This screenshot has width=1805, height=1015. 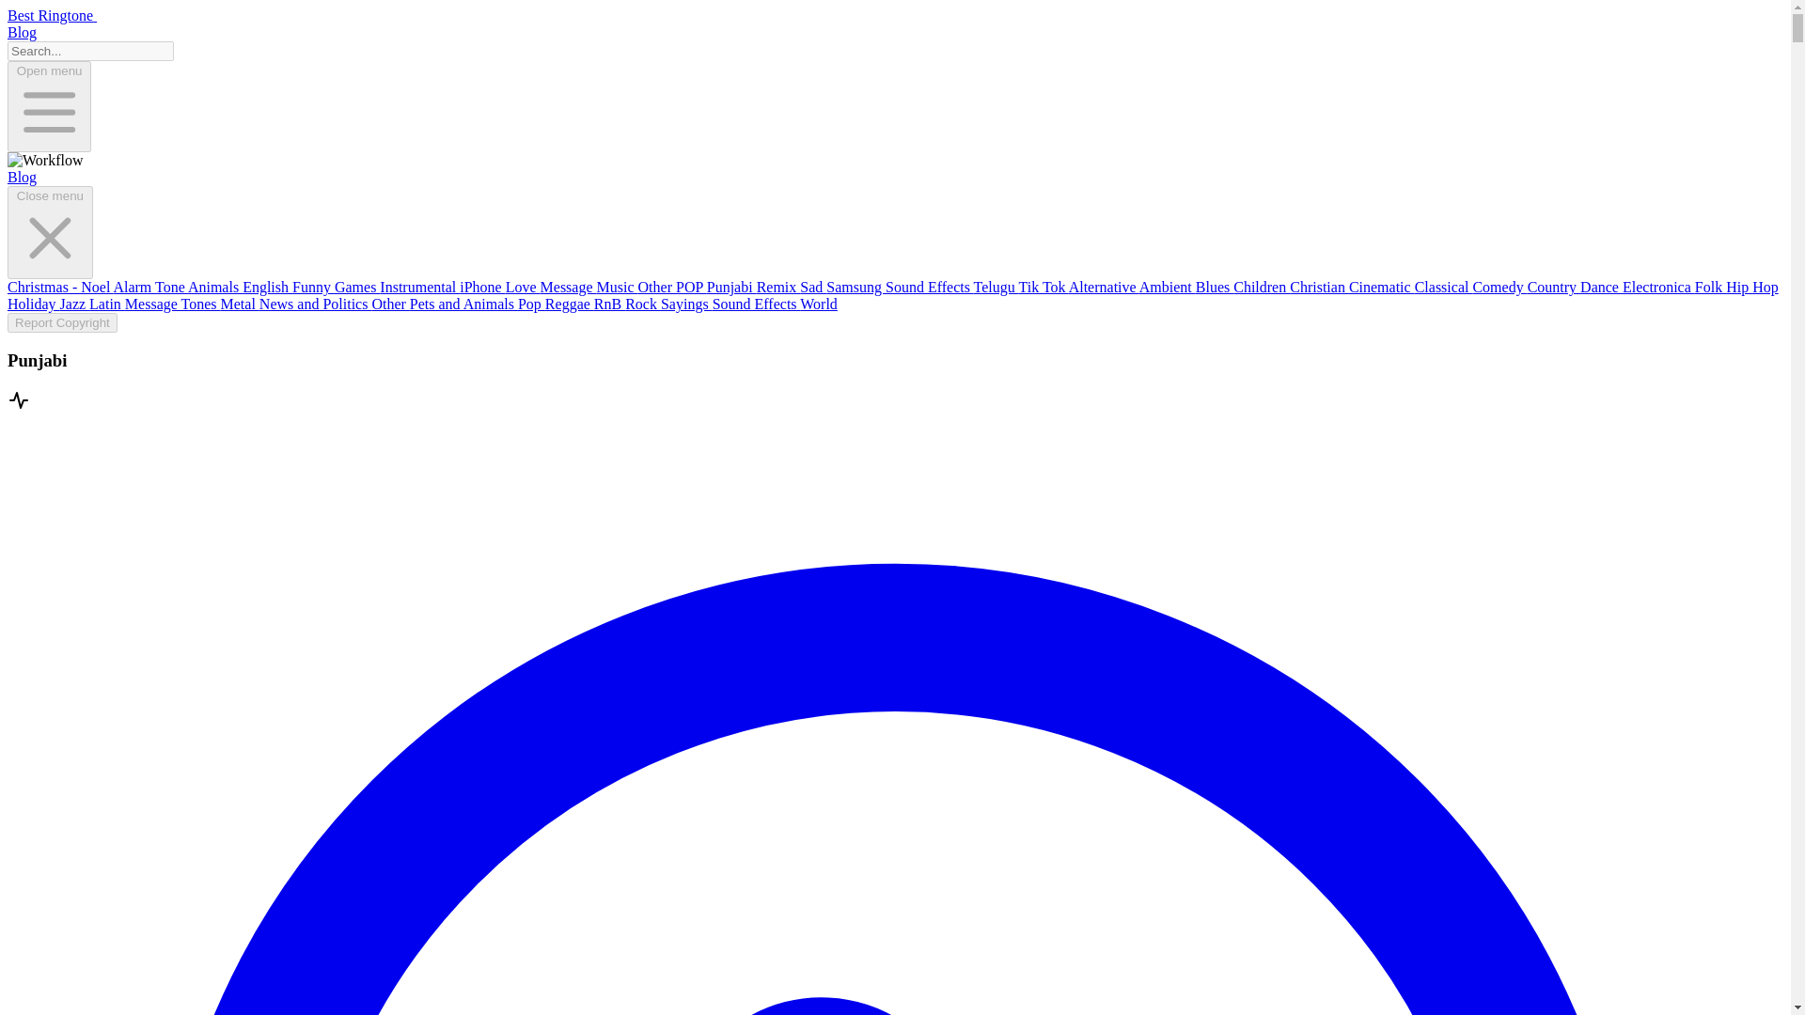 What do you see at coordinates (656, 288) in the screenshot?
I see `Other` at bounding box center [656, 288].